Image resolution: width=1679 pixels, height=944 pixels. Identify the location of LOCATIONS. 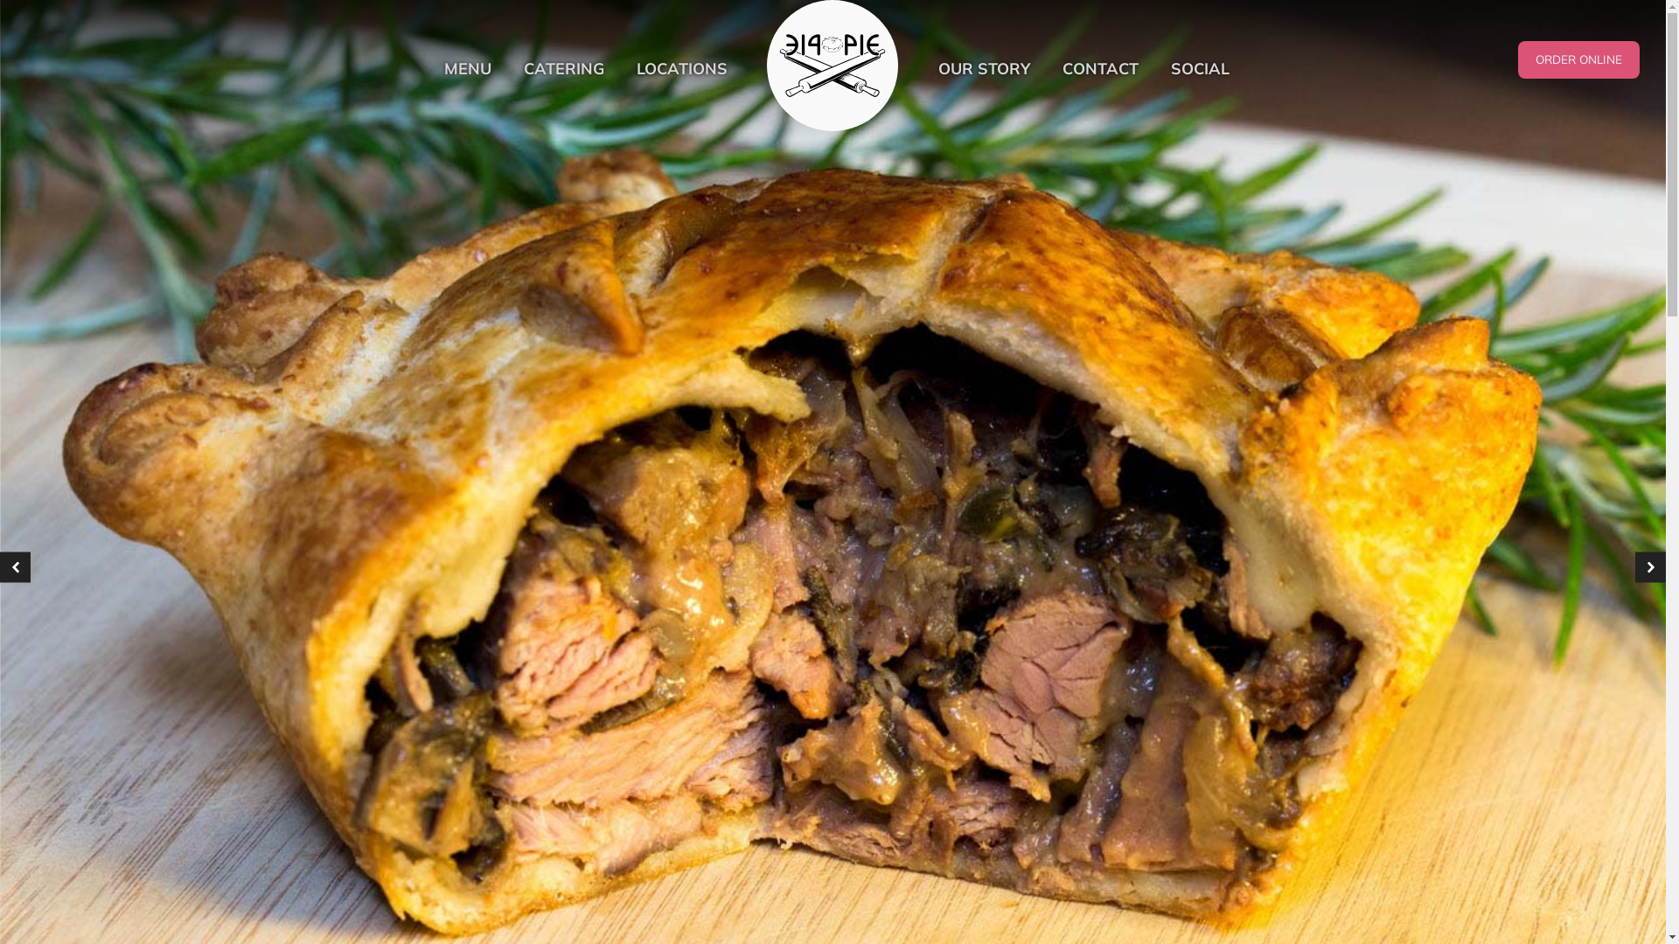
(682, 70).